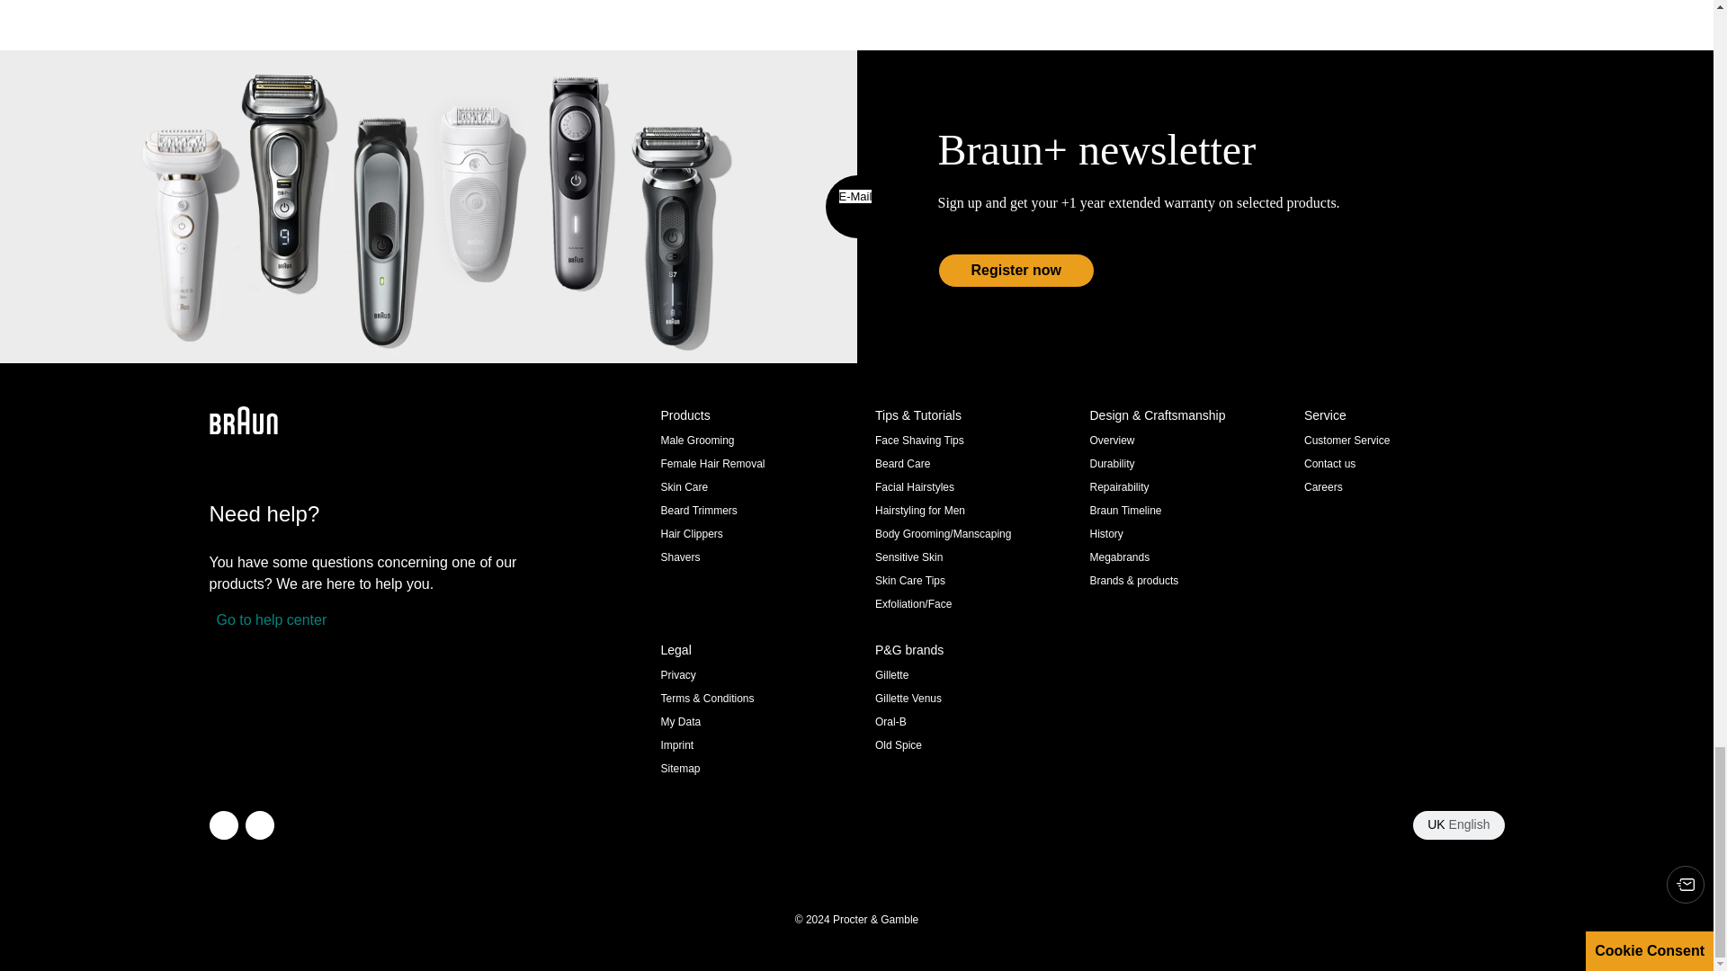 This screenshot has width=1727, height=971. I want to click on instagram, so click(223, 825).